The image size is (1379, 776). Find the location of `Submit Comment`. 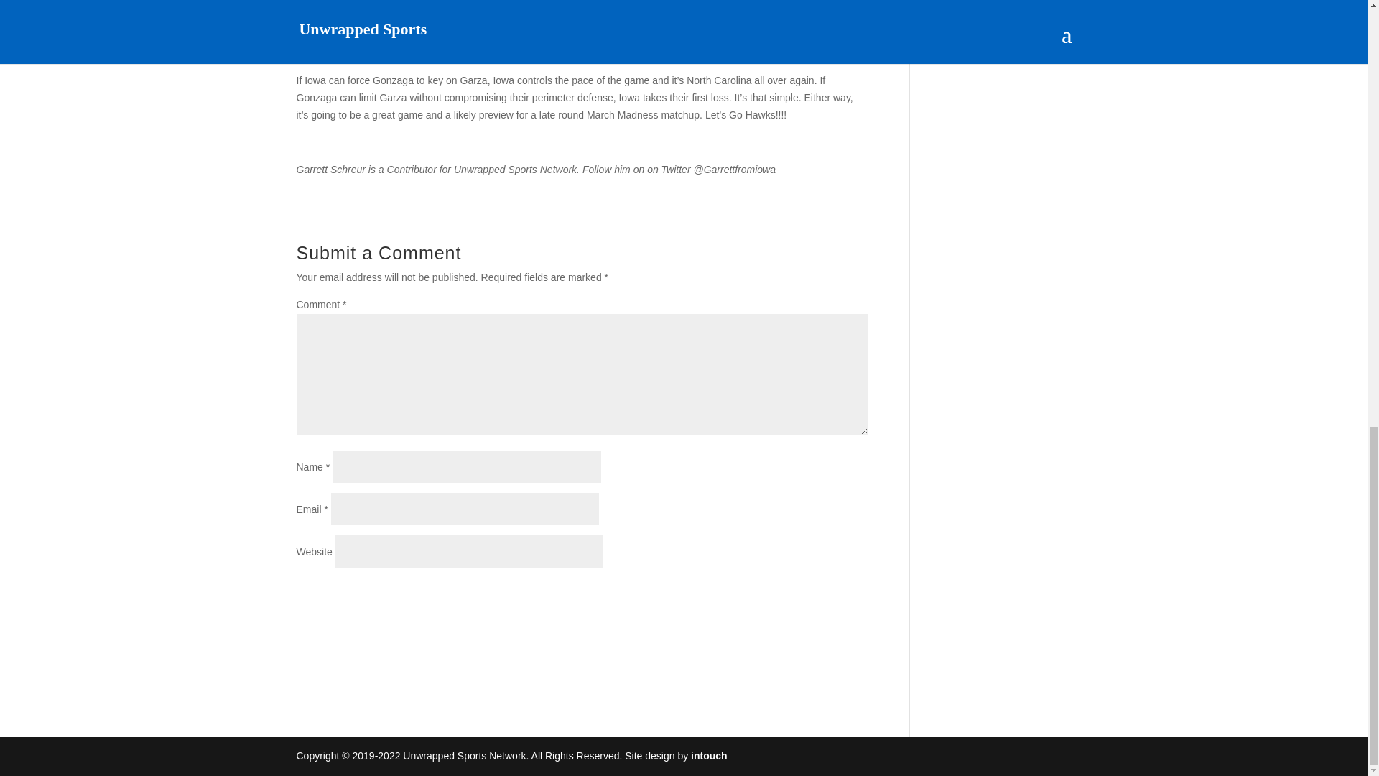

Submit Comment is located at coordinates (796, 595).